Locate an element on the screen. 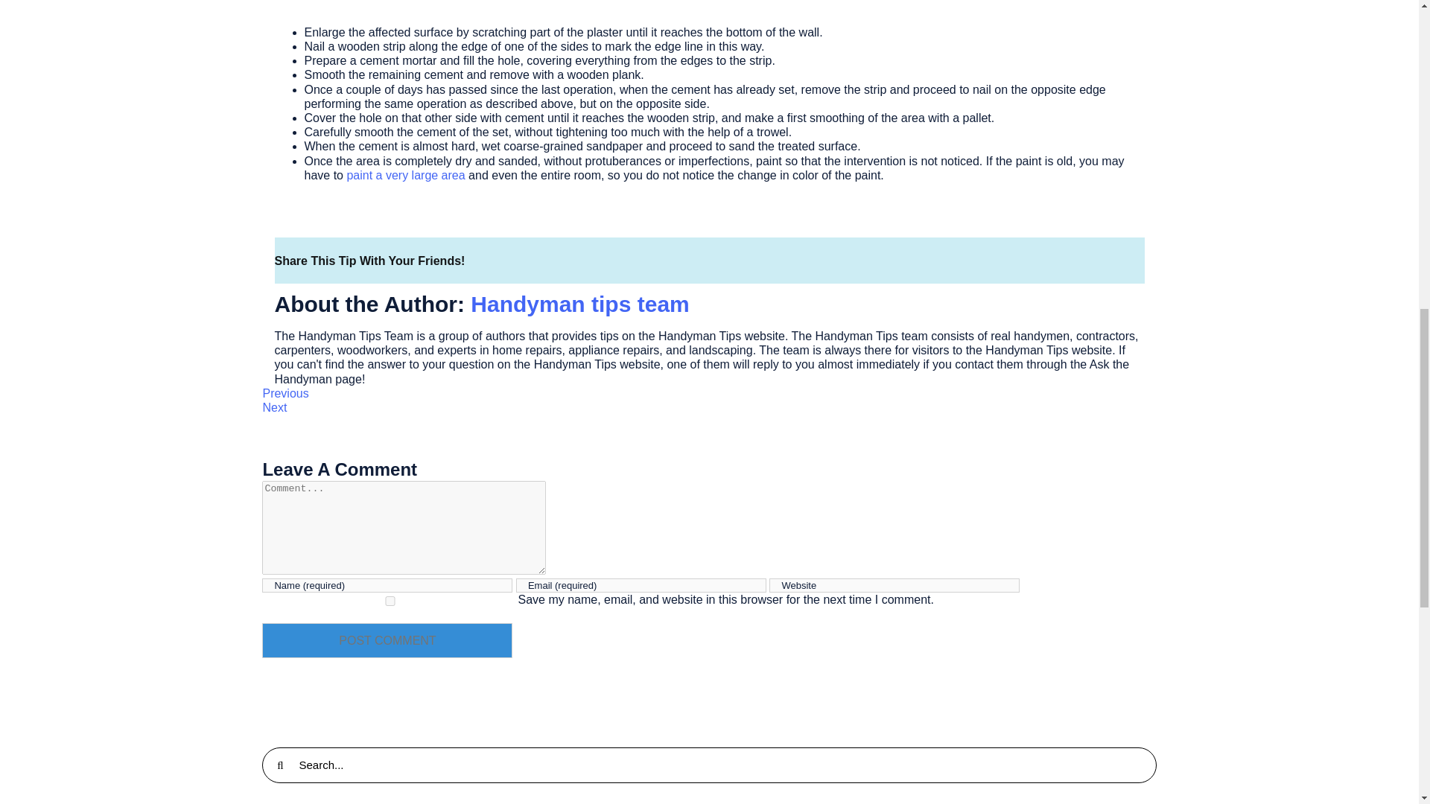 The image size is (1430, 804). Post Comment is located at coordinates (387, 640).